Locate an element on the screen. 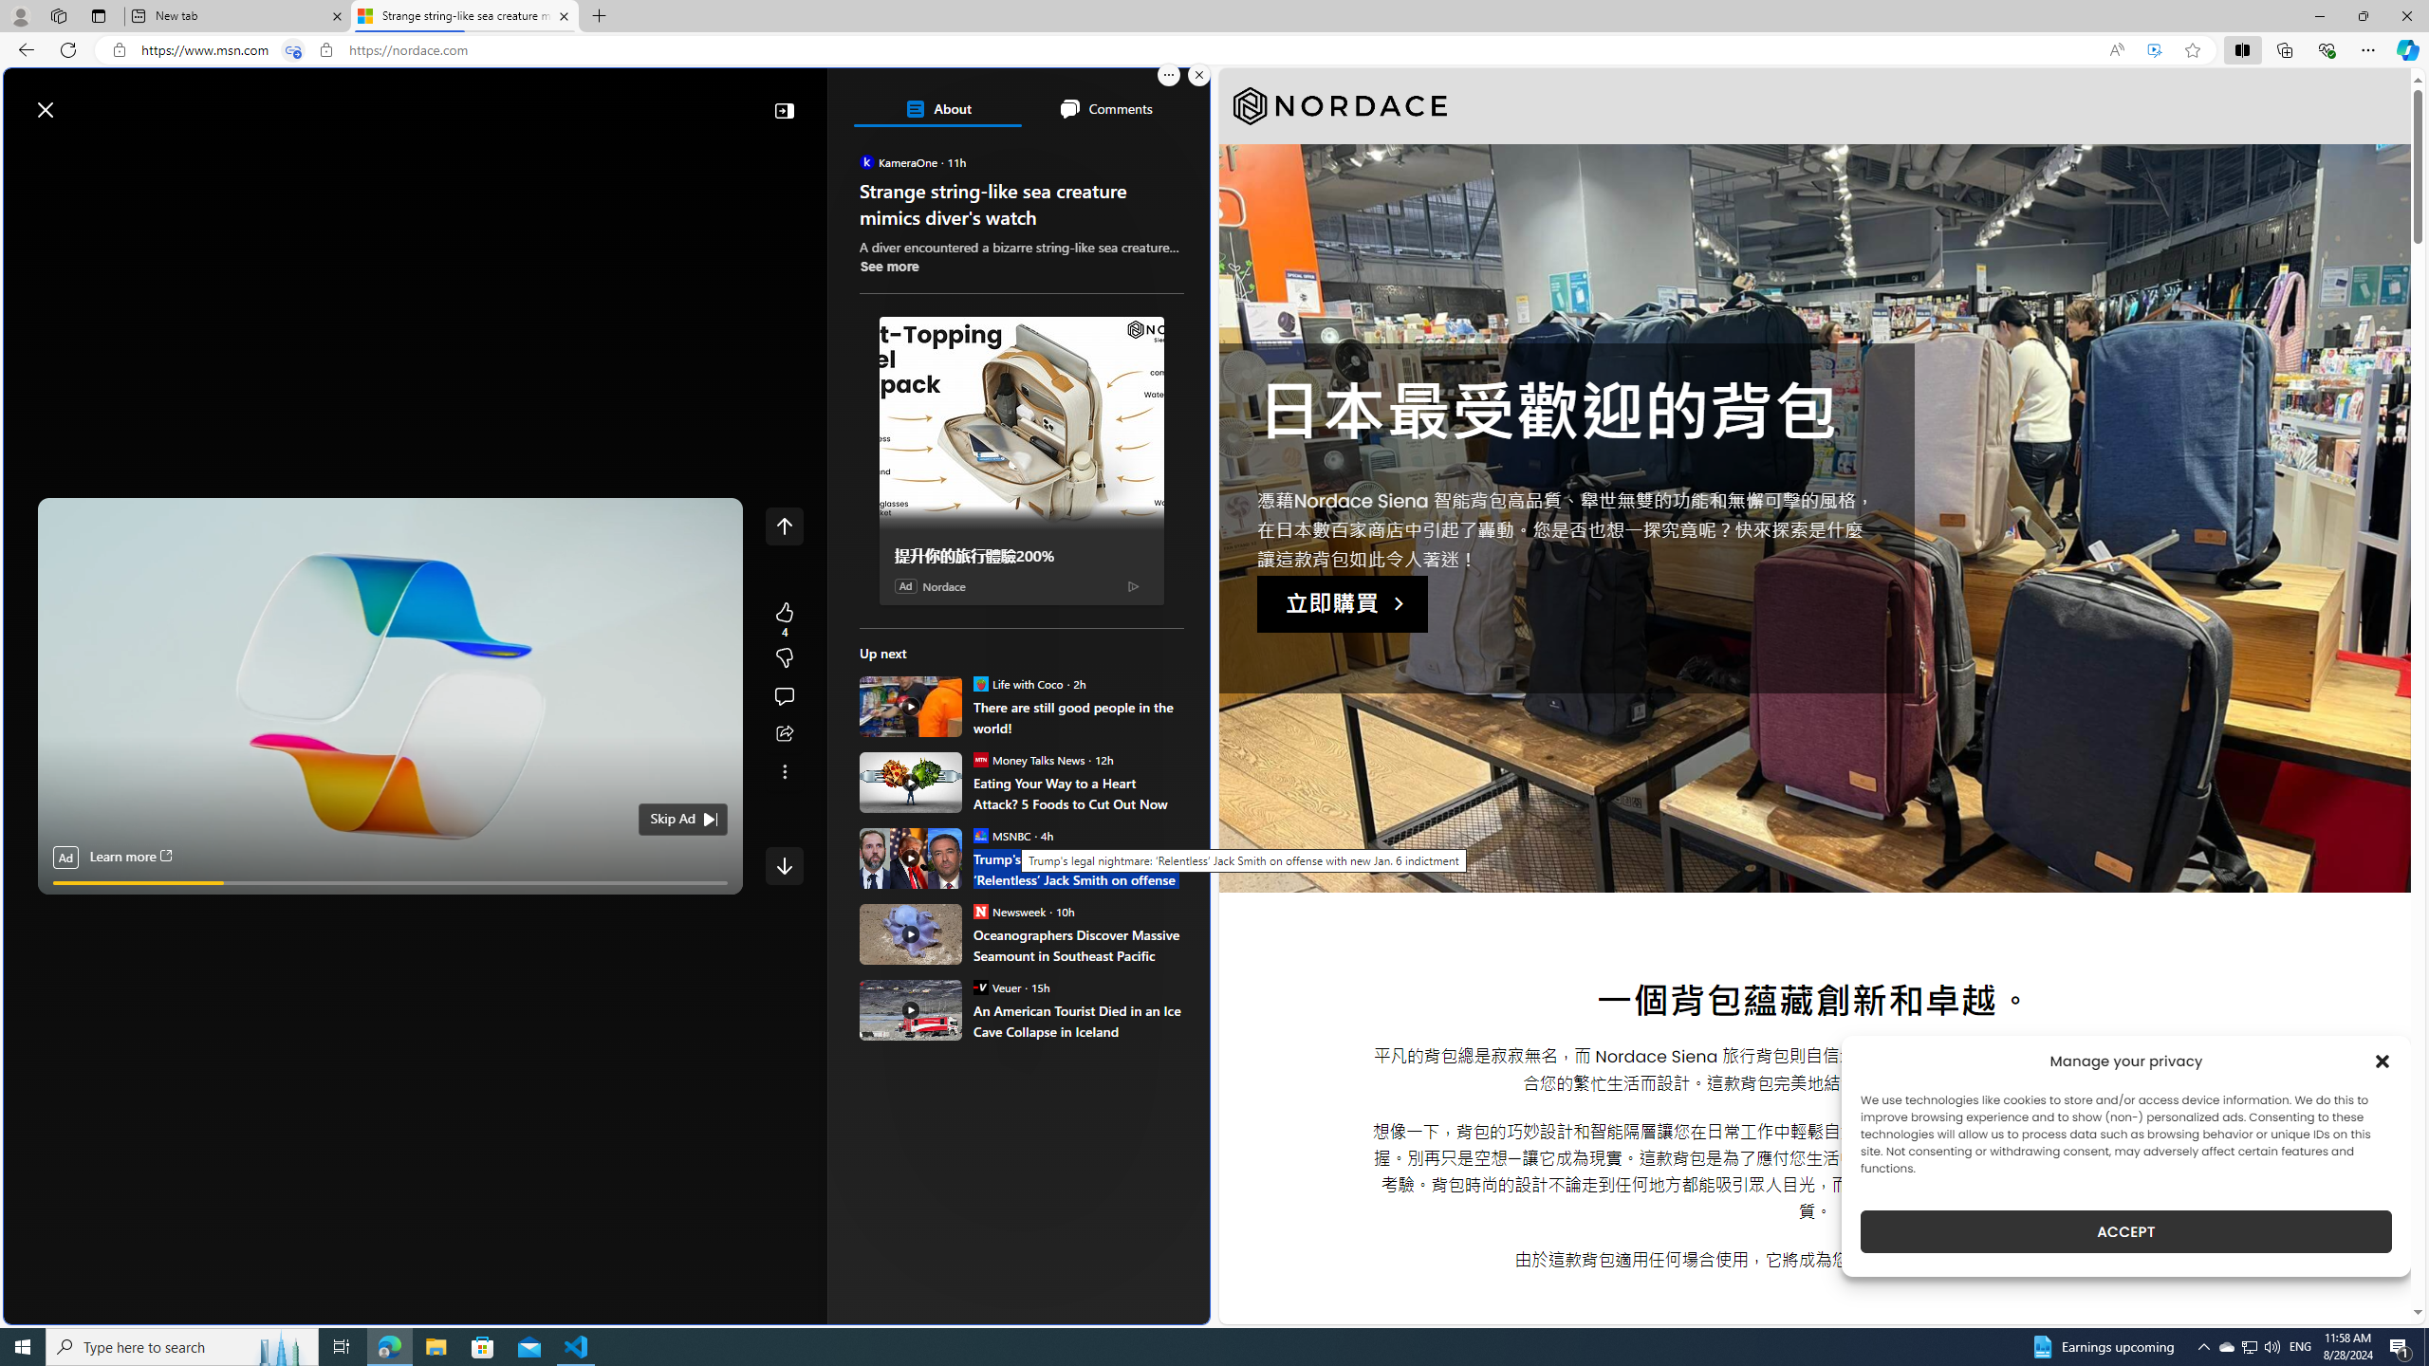 The image size is (2429, 1366). KameraOne is located at coordinates (867, 161).